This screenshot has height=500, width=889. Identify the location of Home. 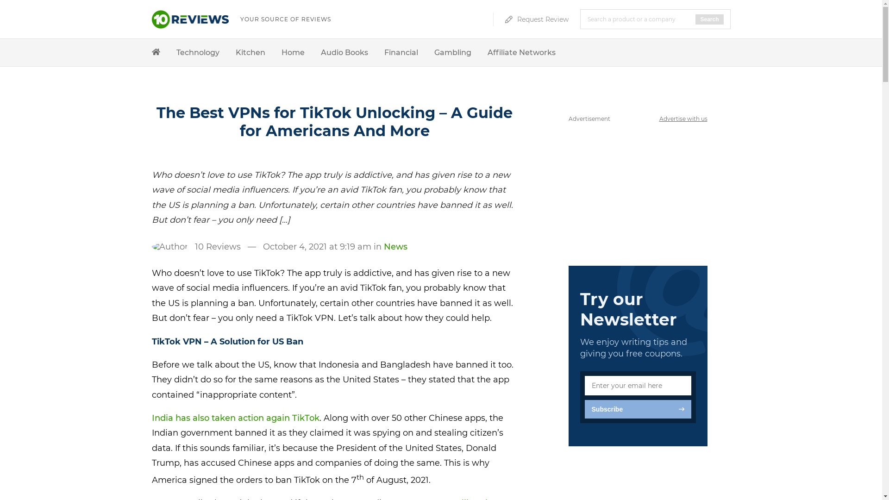
(293, 53).